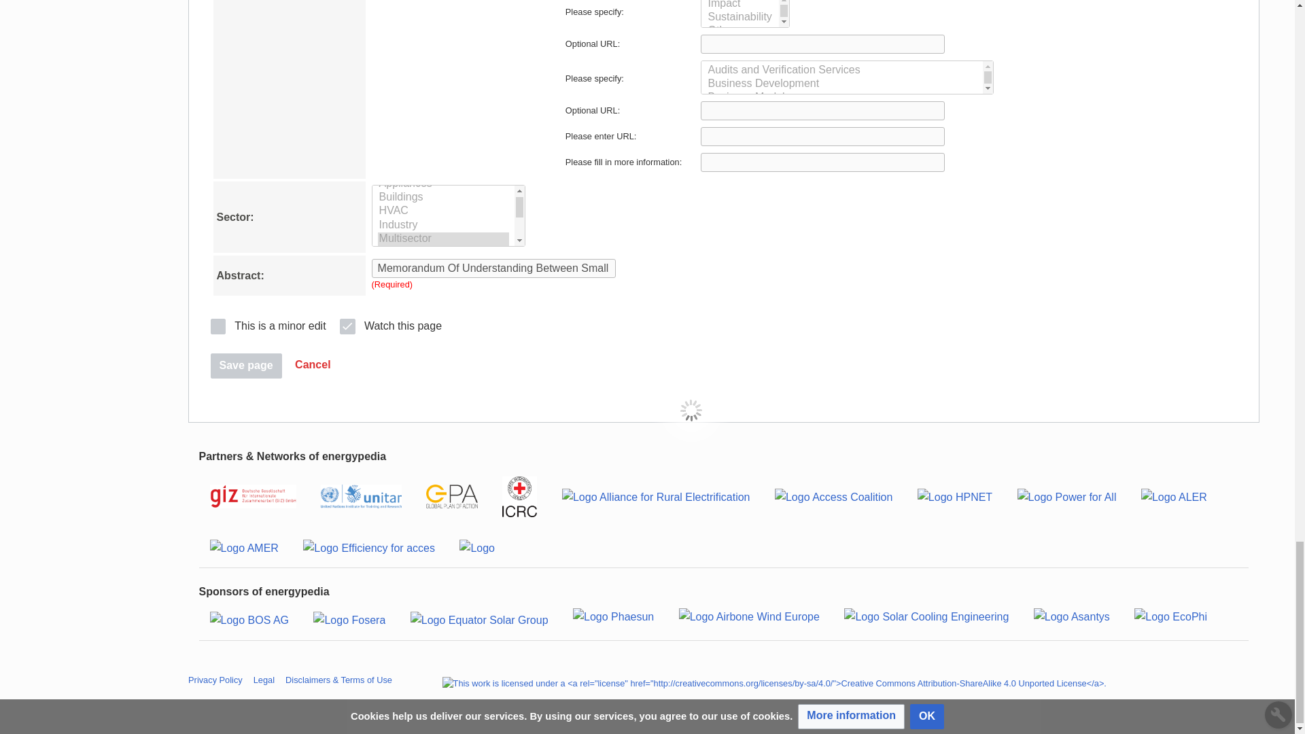  What do you see at coordinates (268, 325) in the screenshot?
I see `Mark this as a minor edit` at bounding box center [268, 325].